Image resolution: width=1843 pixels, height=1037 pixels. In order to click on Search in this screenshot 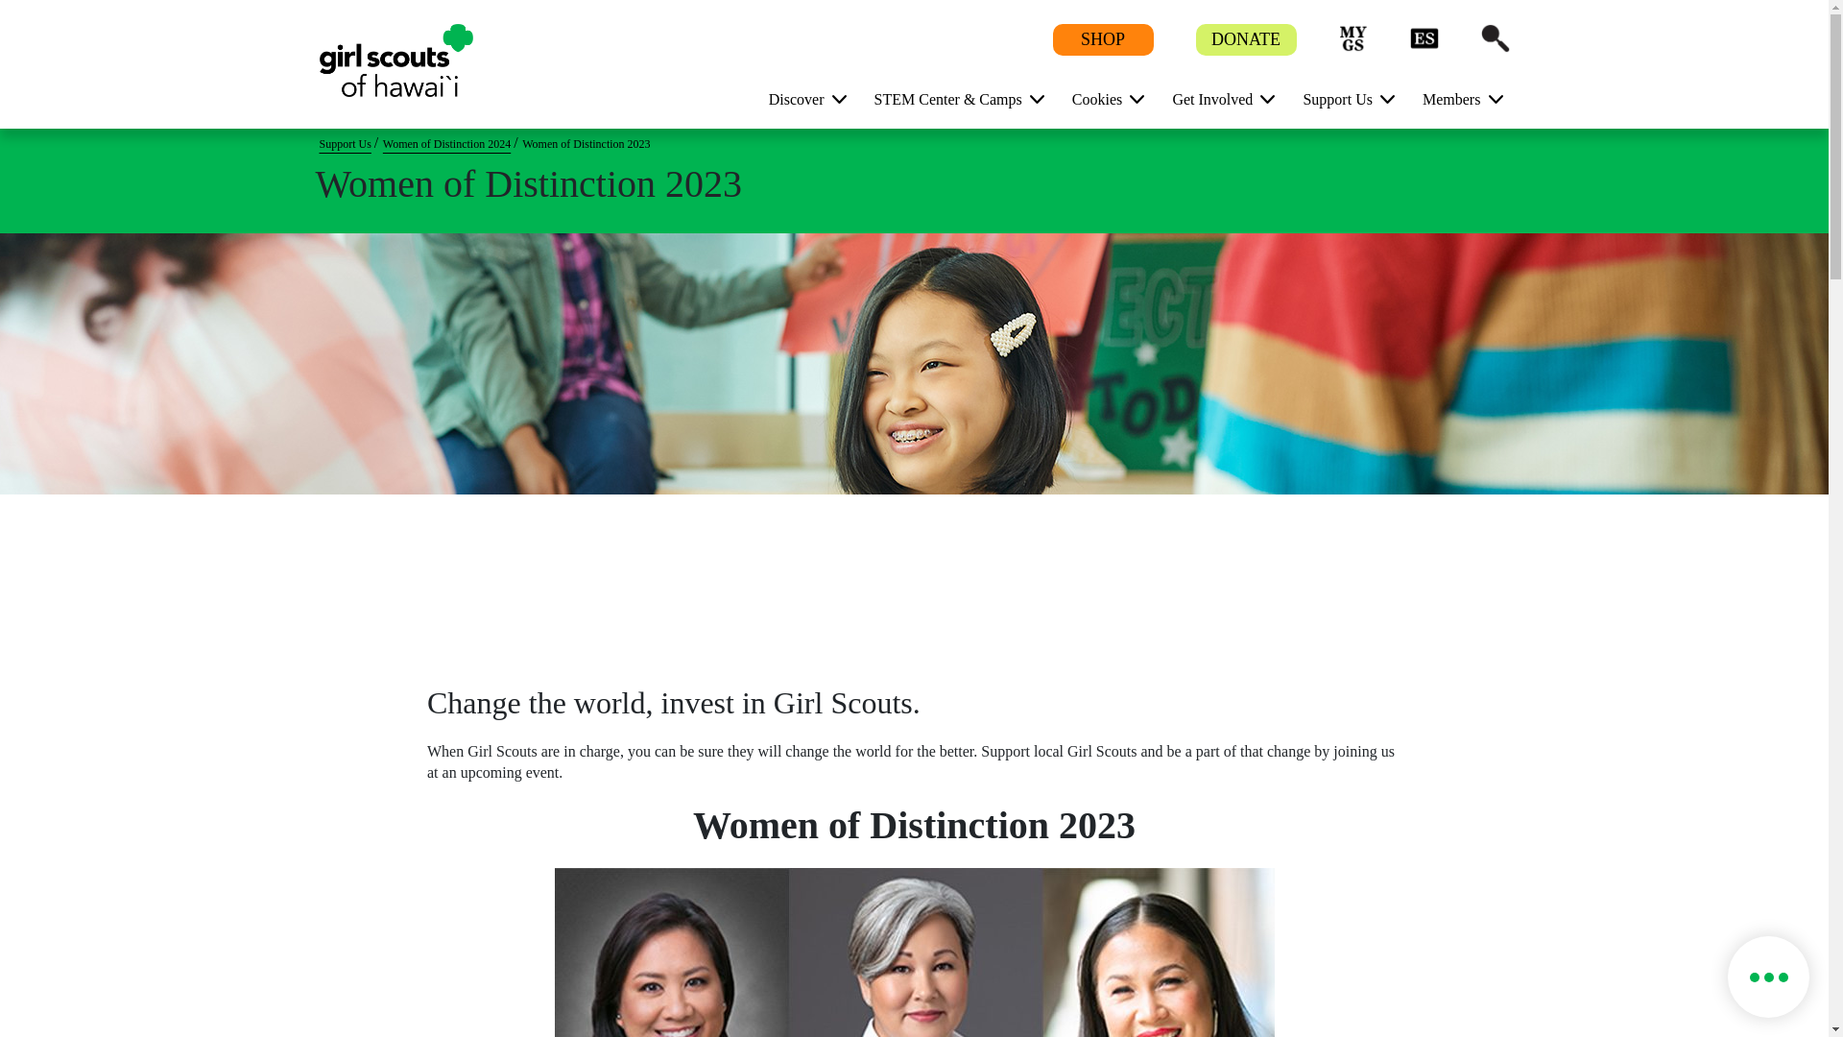, I will do `click(1494, 38)`.